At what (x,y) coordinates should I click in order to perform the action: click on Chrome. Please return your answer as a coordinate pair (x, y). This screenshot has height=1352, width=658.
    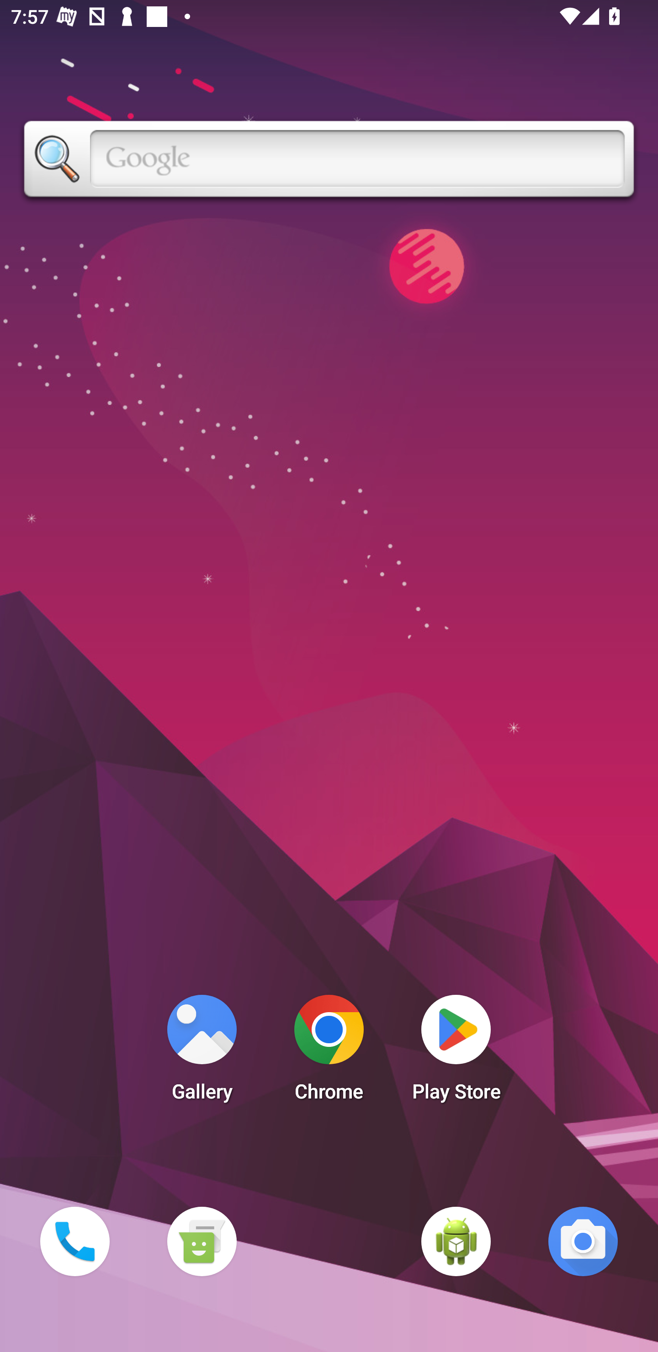
    Looking at the image, I should click on (329, 1052).